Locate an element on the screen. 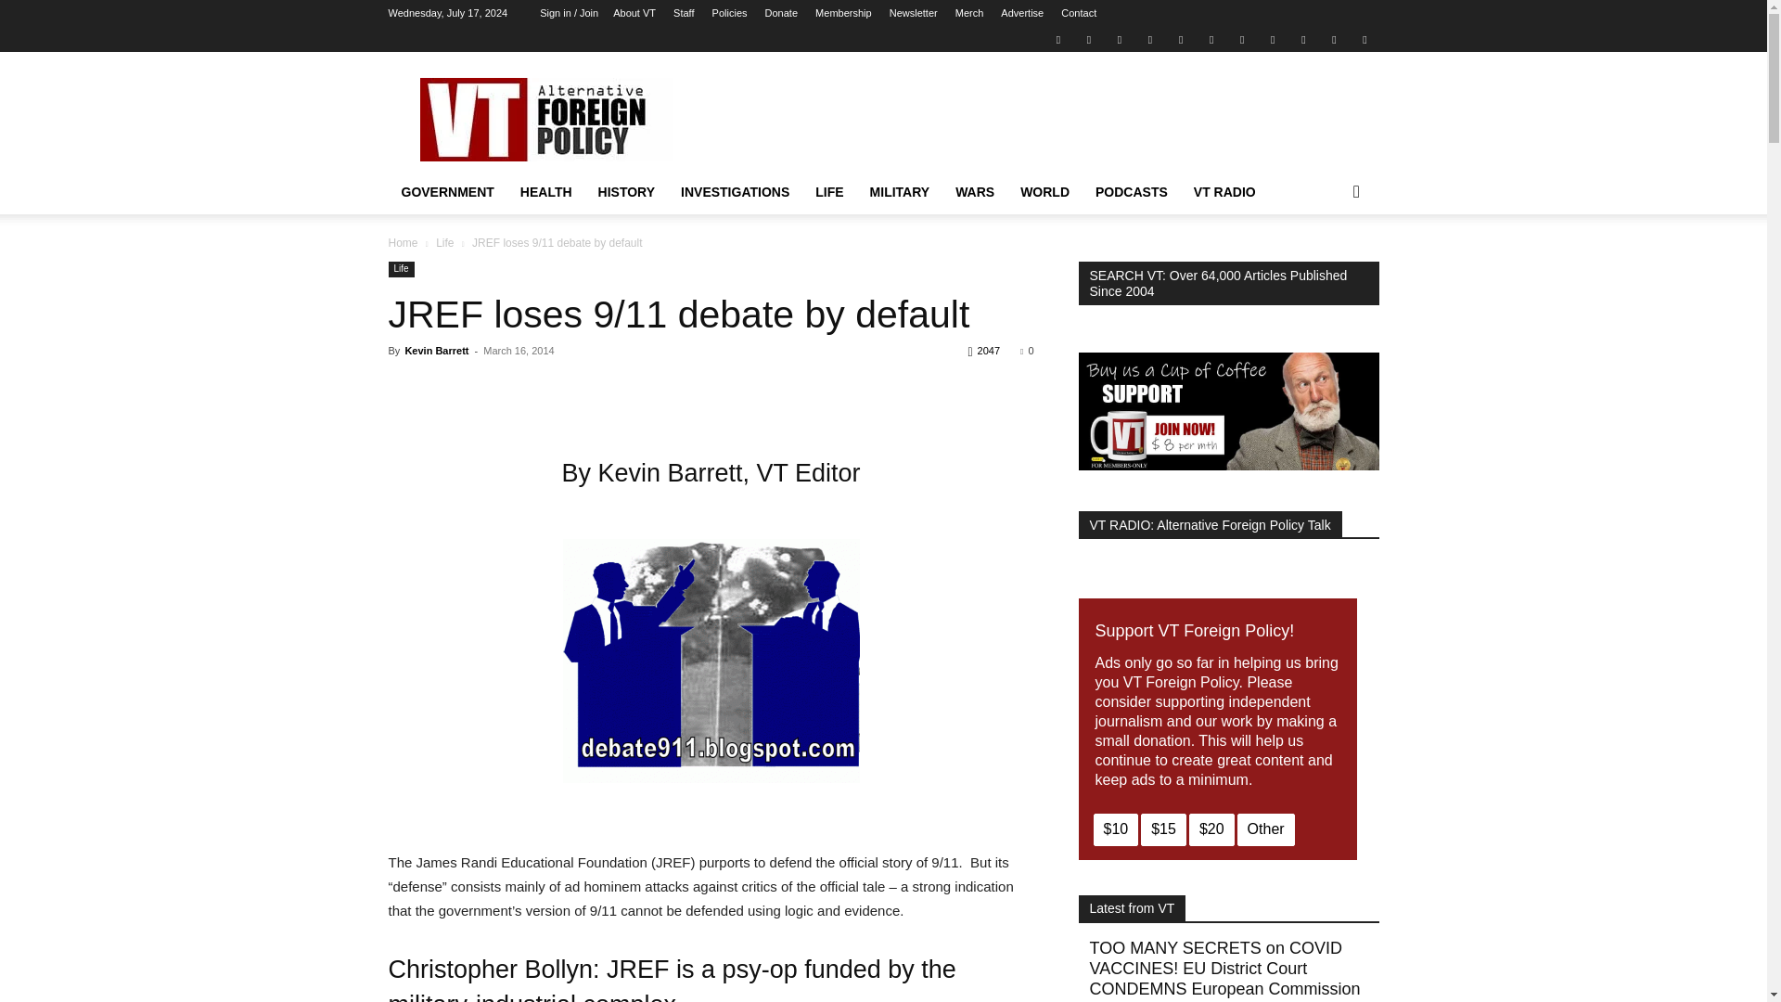  Staff is located at coordinates (683, 13).